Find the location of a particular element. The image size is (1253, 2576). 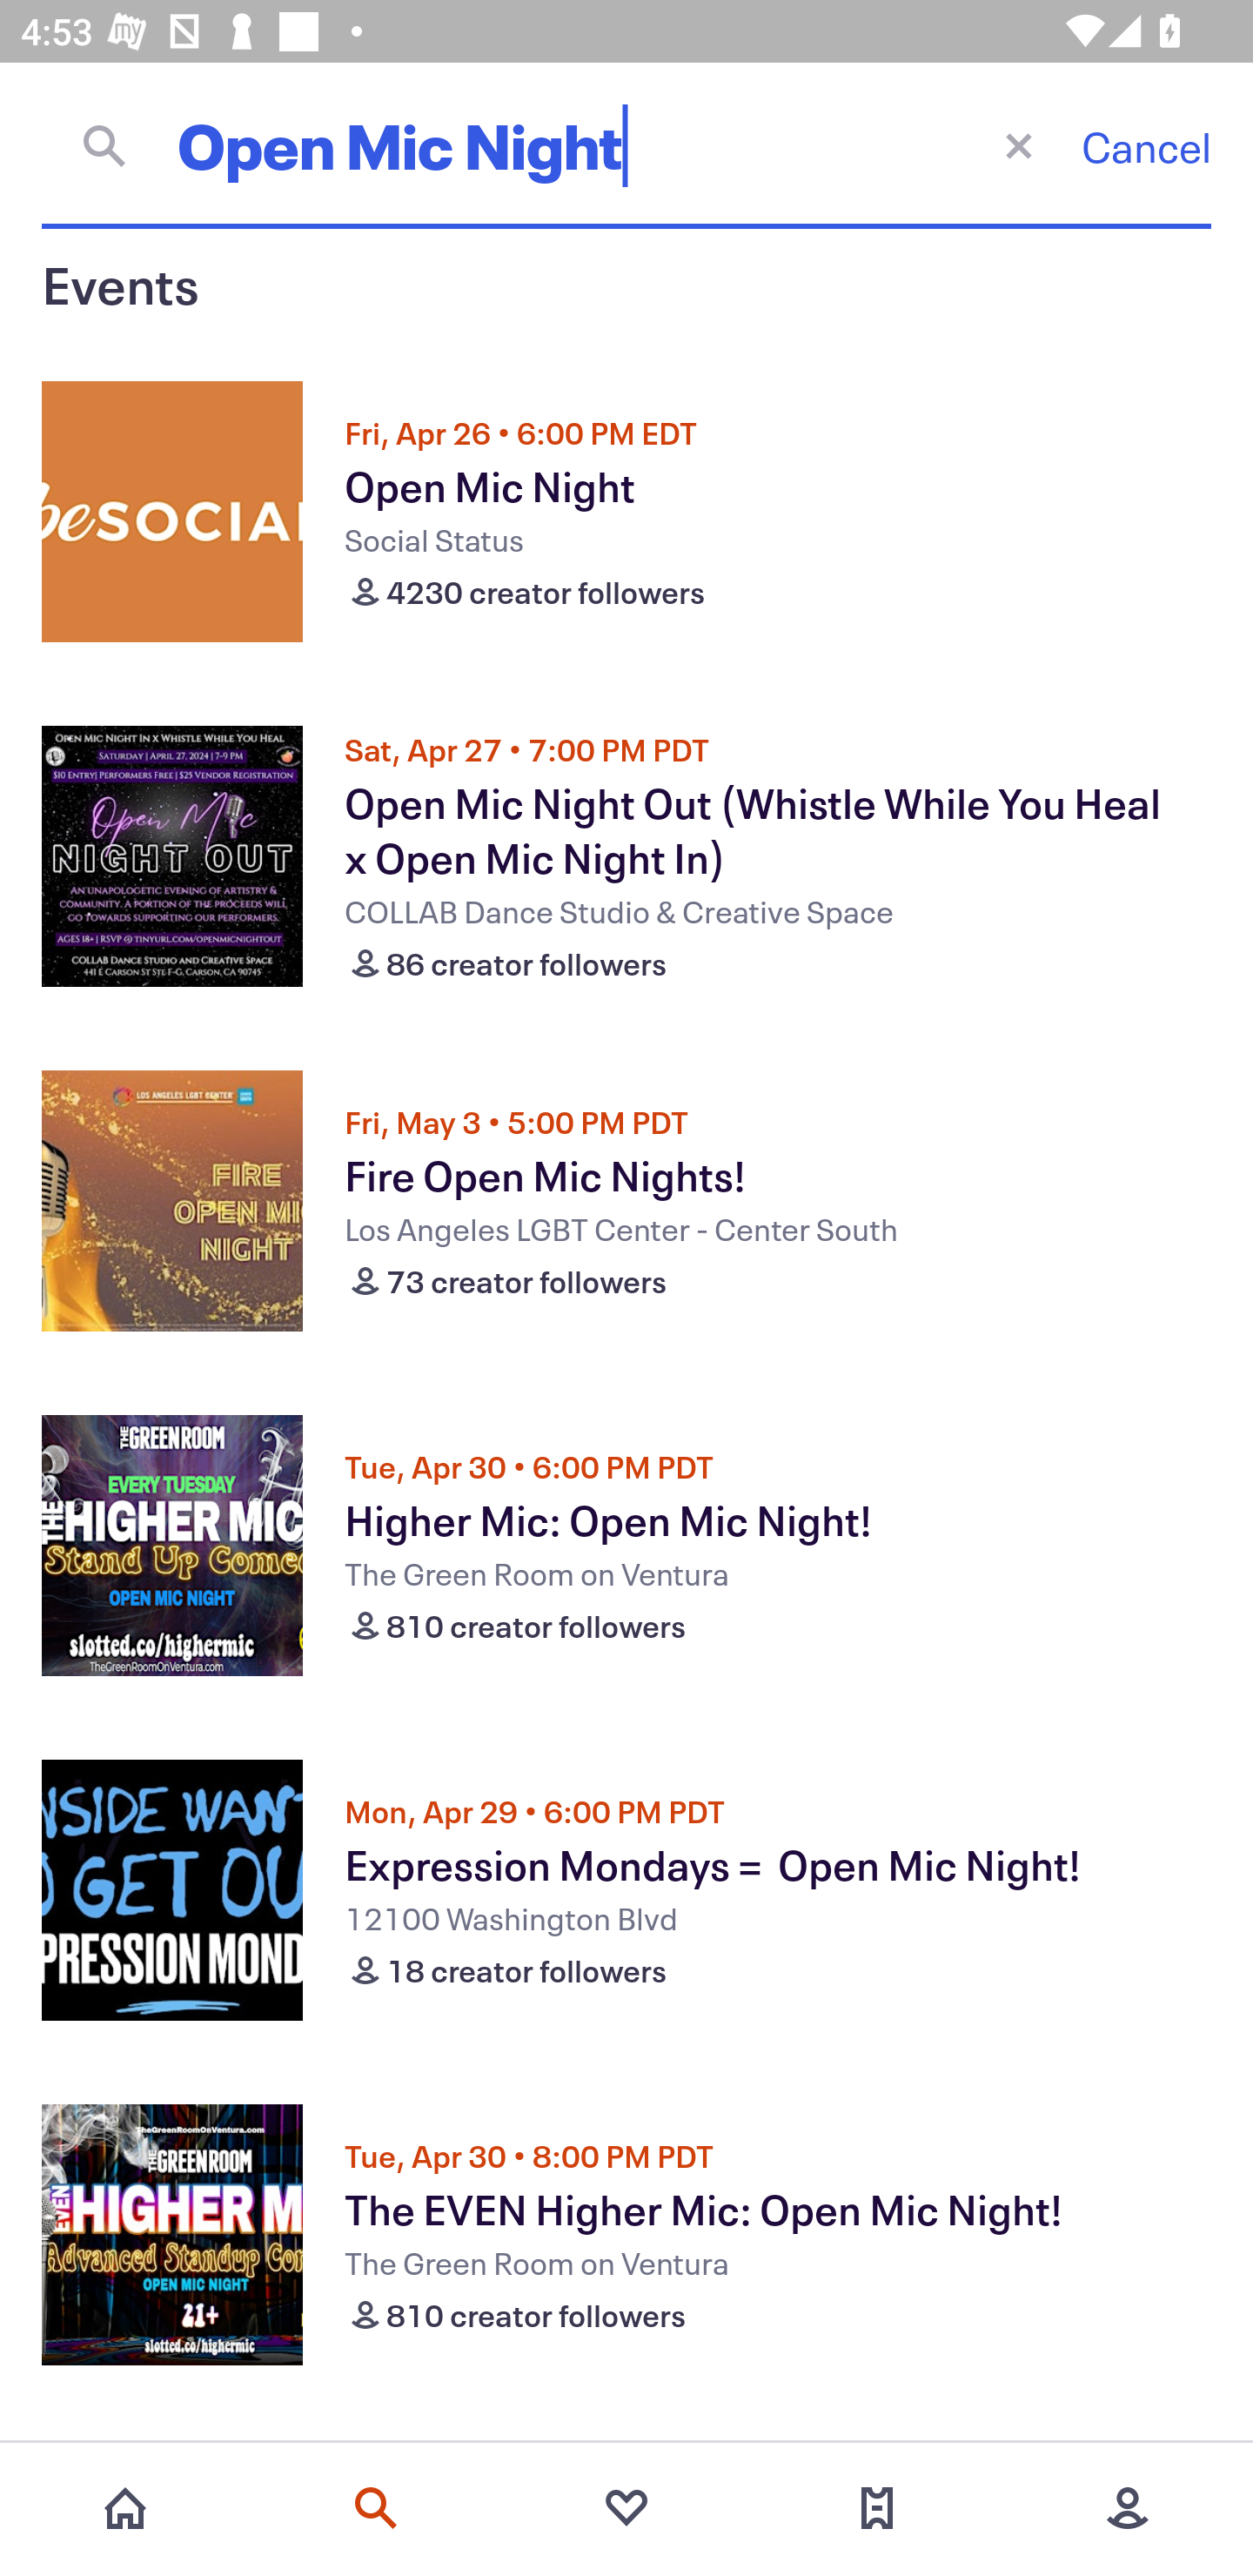

Cancel is located at coordinates (1146, 146).